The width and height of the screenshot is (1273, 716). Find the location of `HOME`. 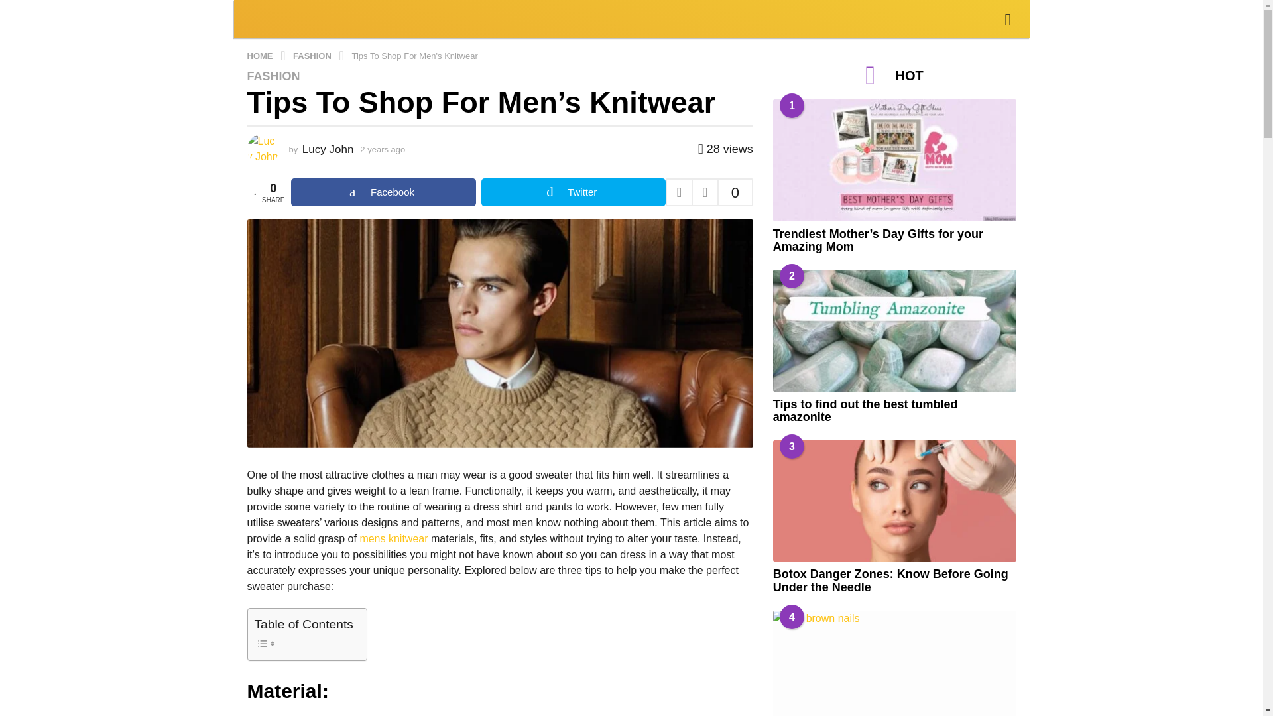

HOME is located at coordinates (261, 54).